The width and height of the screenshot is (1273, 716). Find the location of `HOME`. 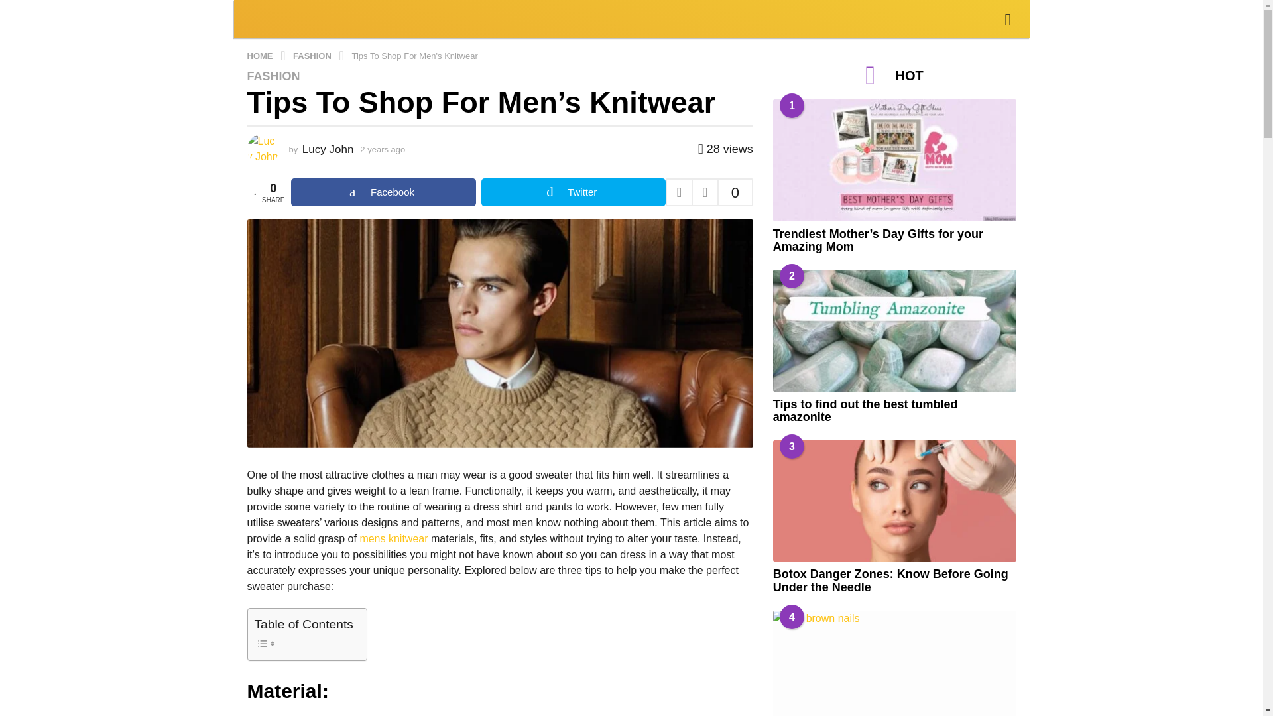

HOME is located at coordinates (261, 54).